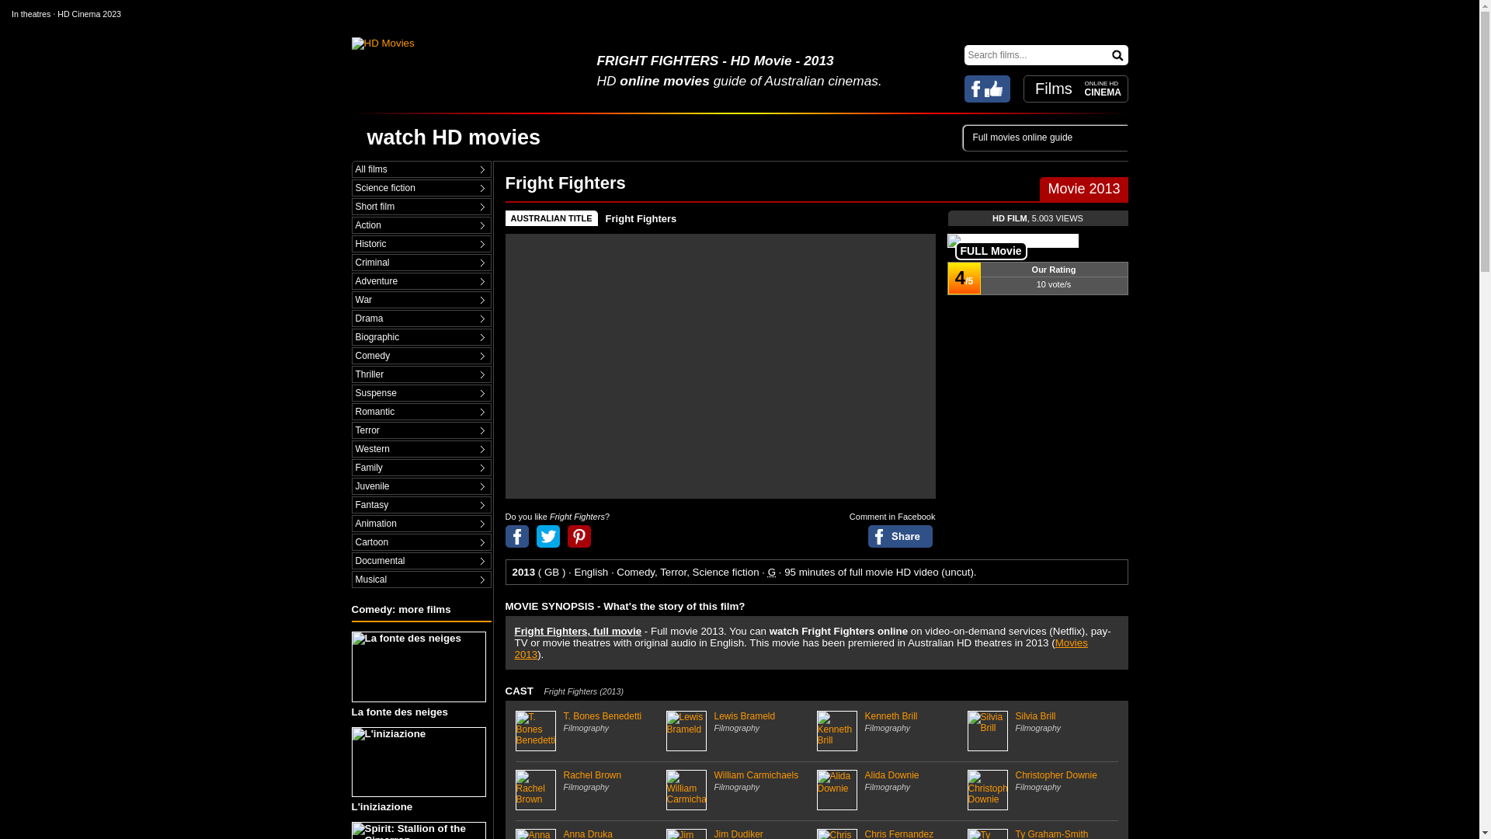  I want to click on ONLINE HD CINEMA, so click(1102, 89).